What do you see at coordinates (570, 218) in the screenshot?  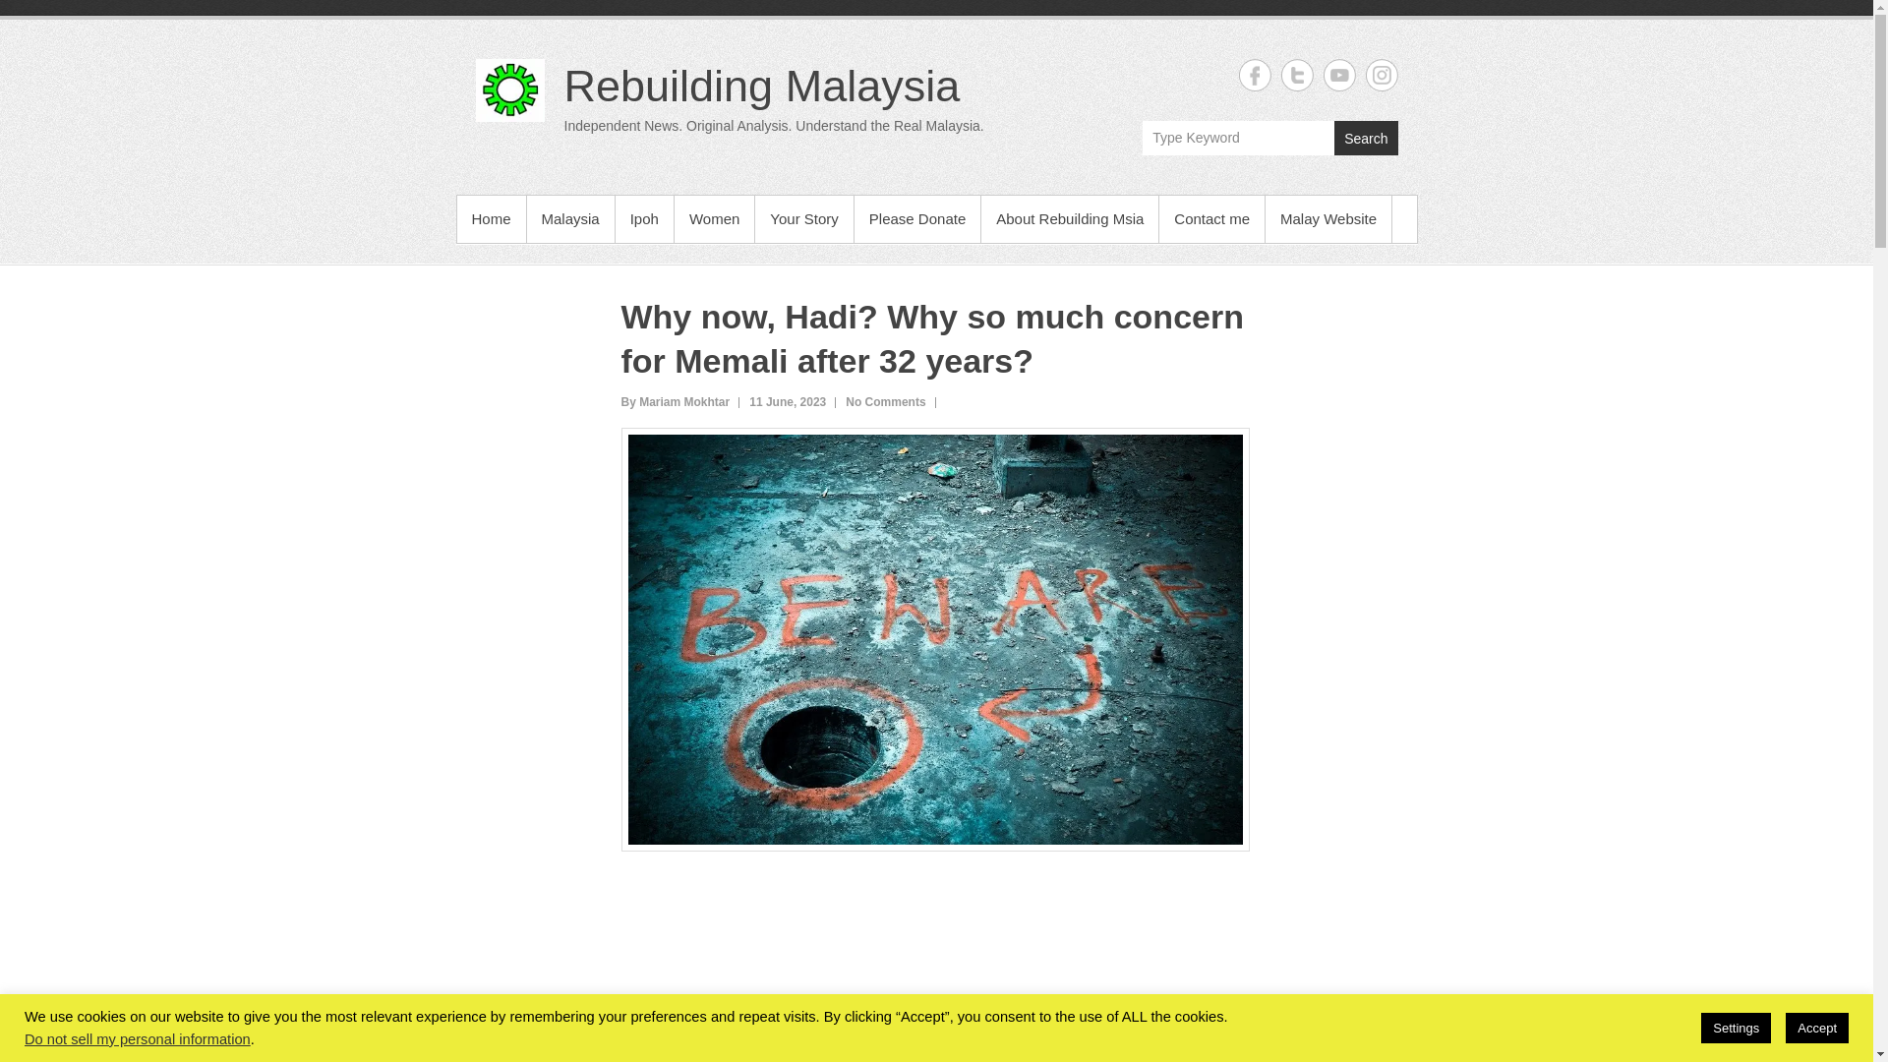 I see `Malaysia` at bounding box center [570, 218].